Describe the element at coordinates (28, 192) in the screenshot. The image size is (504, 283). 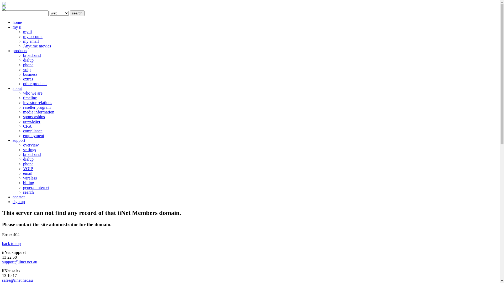
I see `search` at that location.